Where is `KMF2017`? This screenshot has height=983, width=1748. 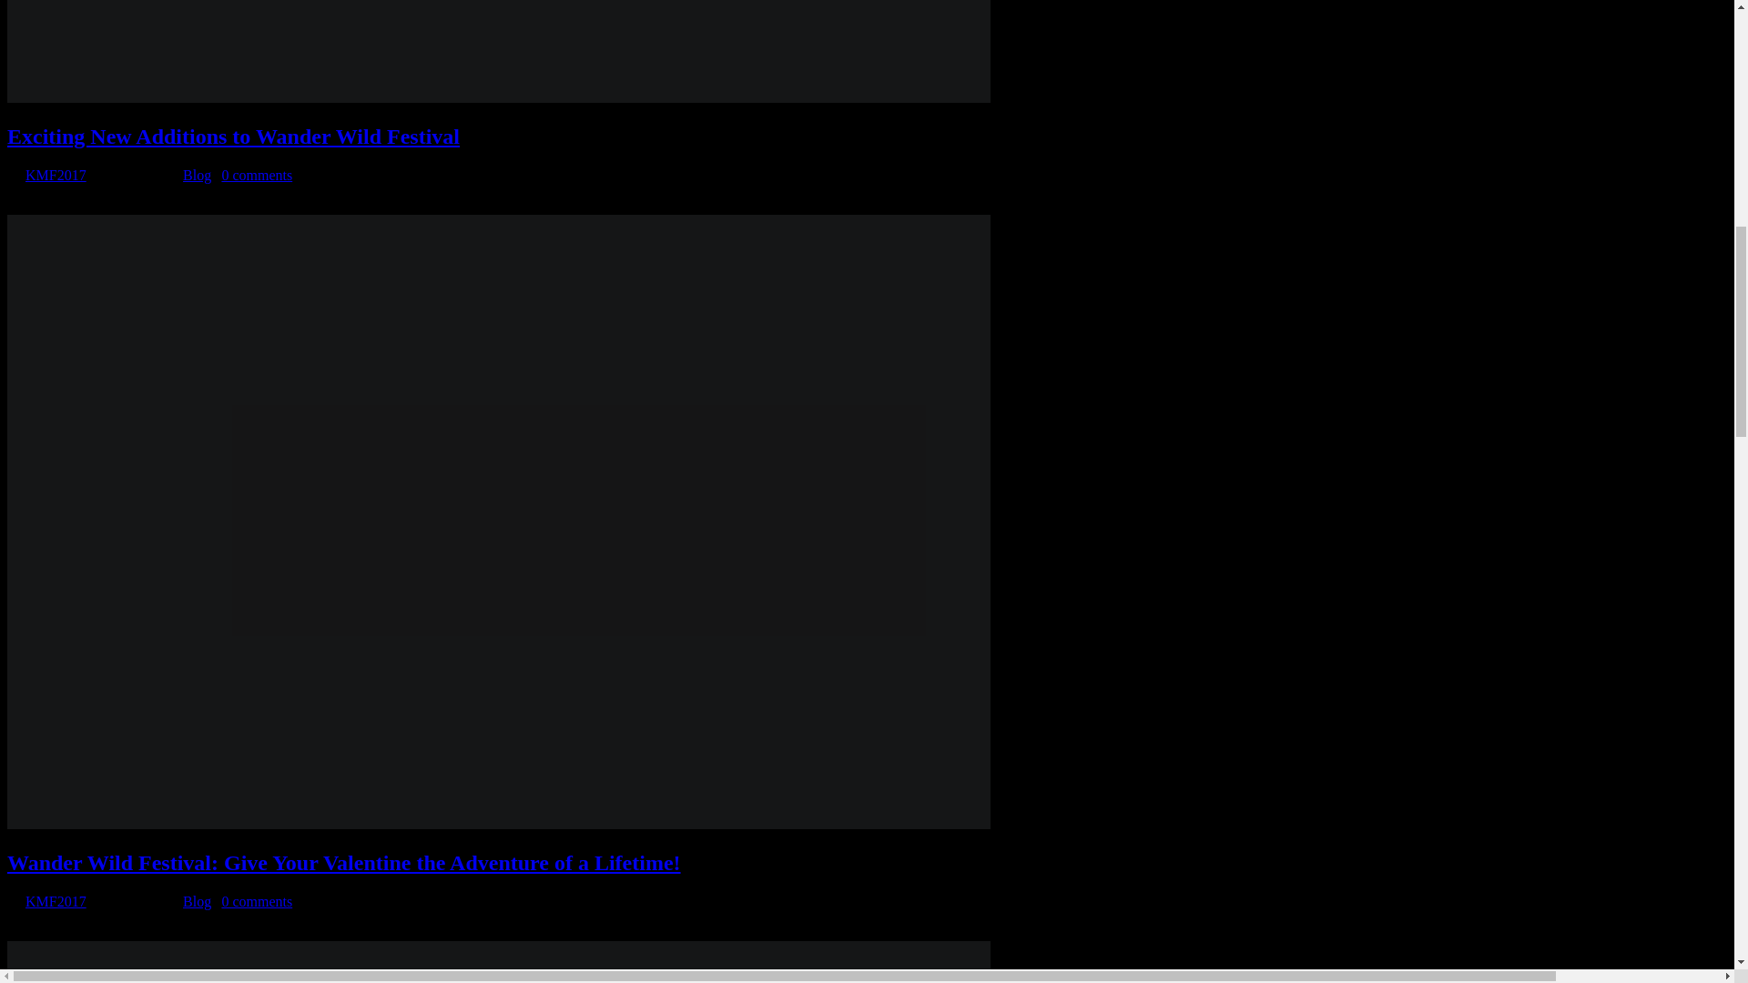
KMF2017 is located at coordinates (56, 901).